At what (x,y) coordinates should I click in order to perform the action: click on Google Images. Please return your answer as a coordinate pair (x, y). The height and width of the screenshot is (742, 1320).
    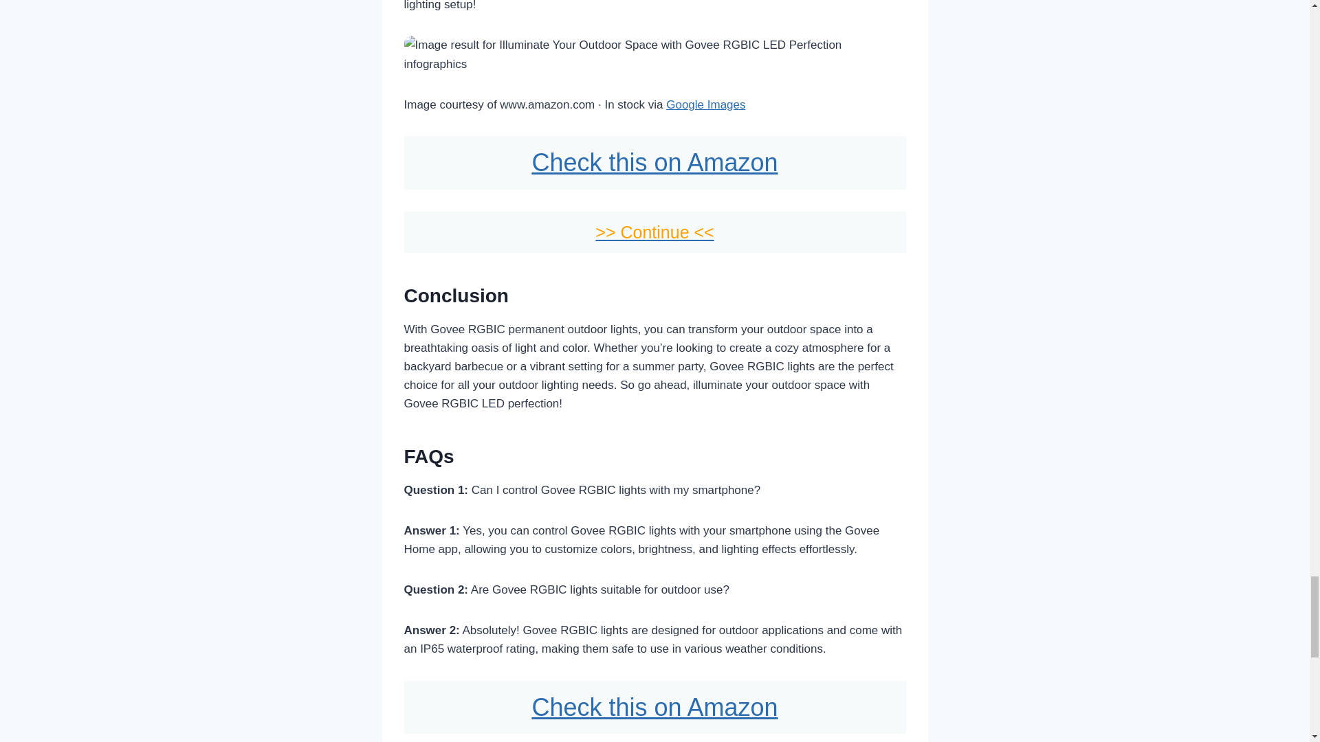
    Looking at the image, I should click on (705, 104).